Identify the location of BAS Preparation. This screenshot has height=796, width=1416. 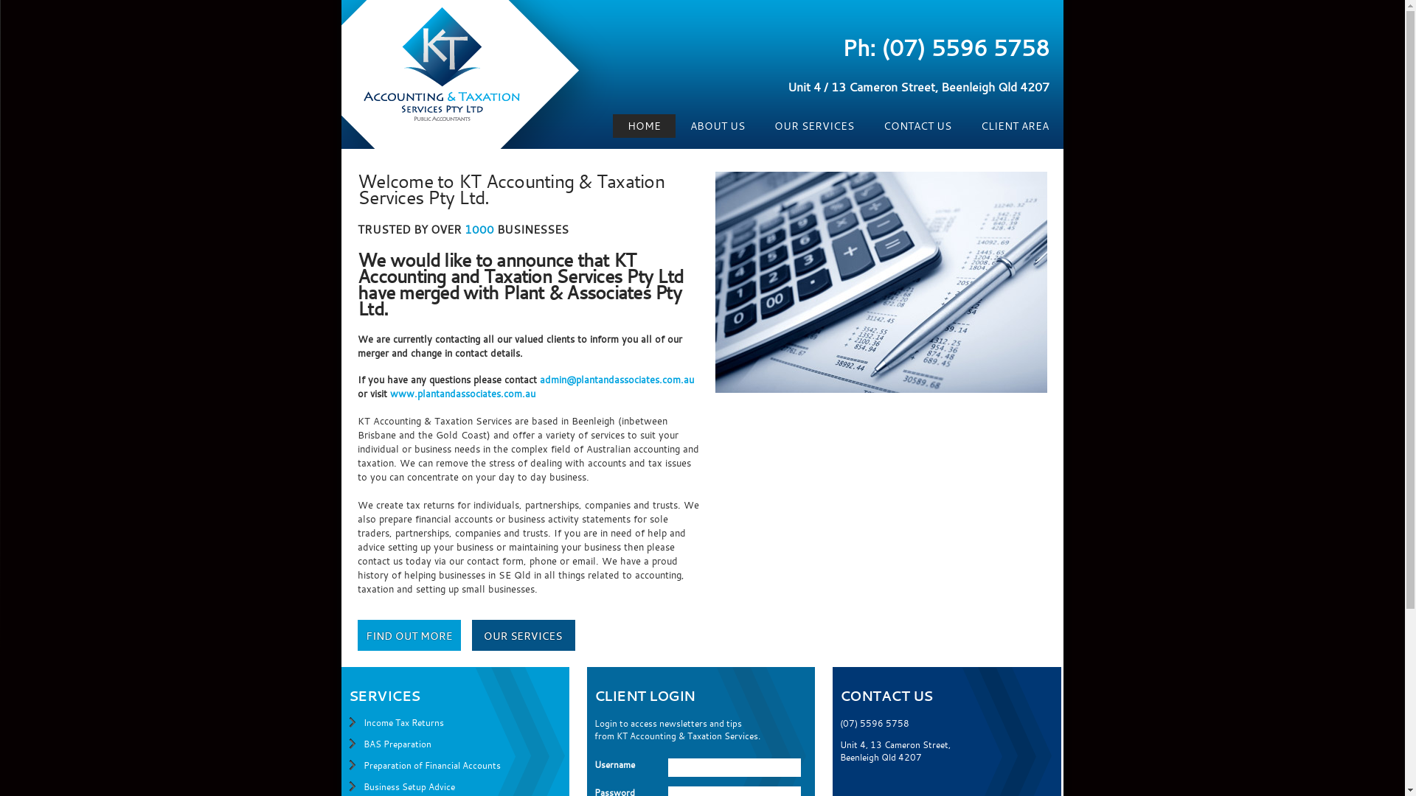
(398, 744).